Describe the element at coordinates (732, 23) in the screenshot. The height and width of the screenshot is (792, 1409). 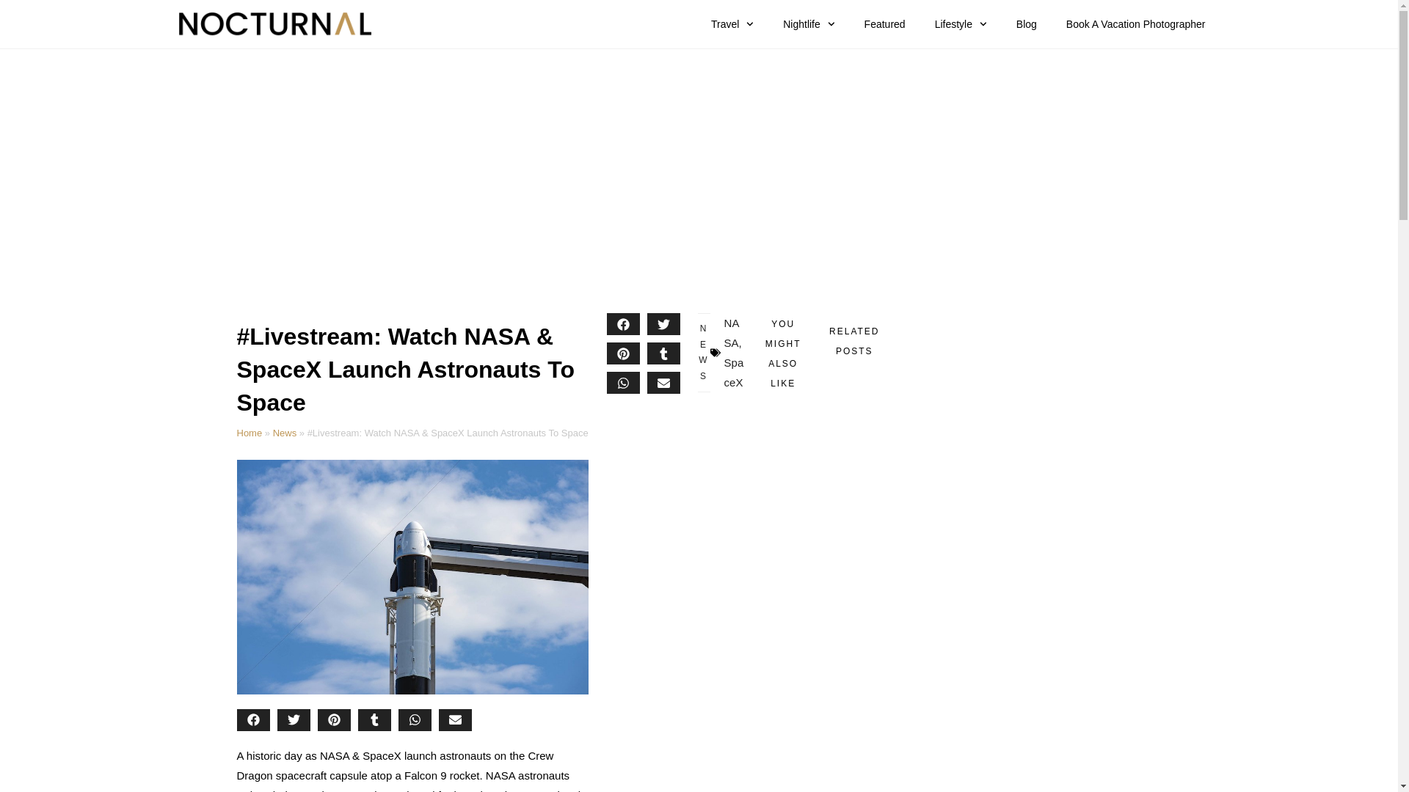
I see `Travel` at that location.